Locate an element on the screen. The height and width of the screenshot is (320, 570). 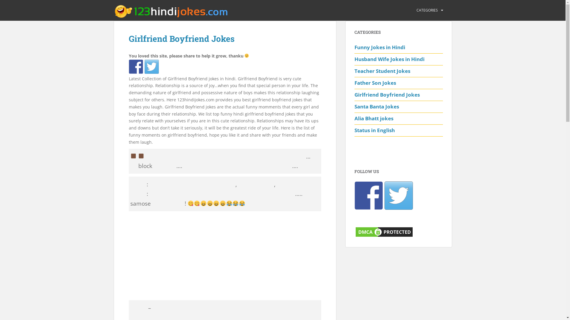
Advertisement is located at coordinates (225, 256).